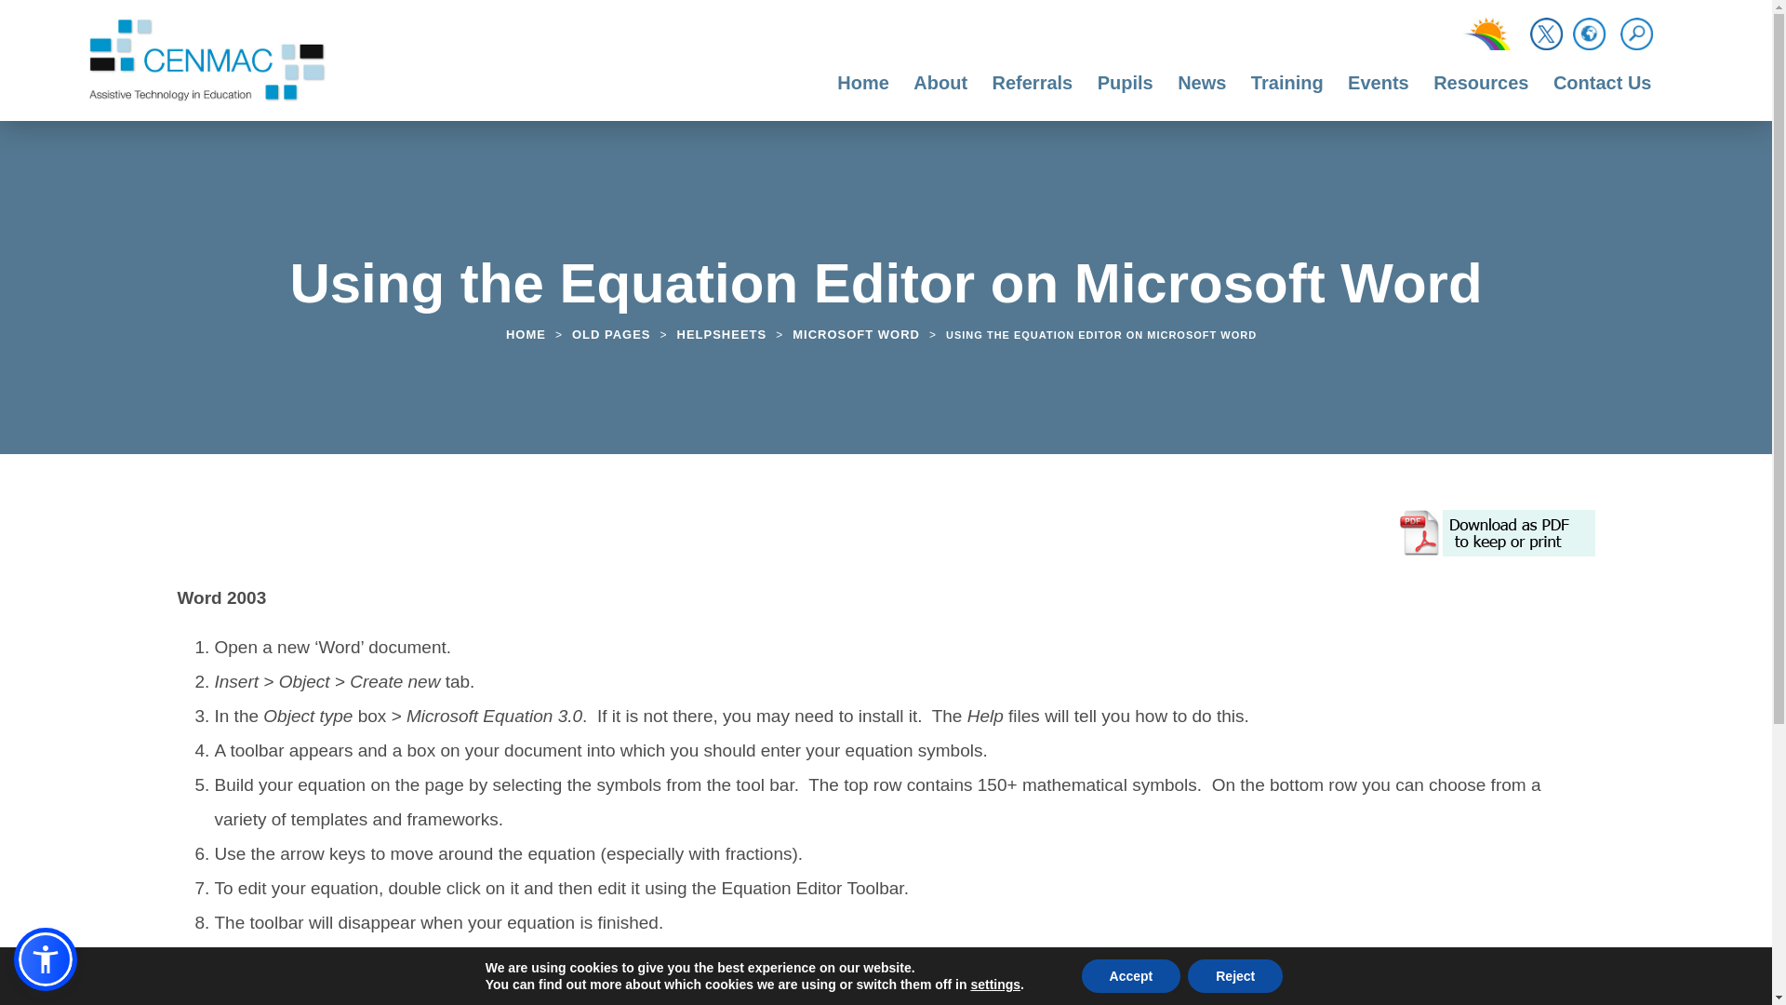 Image resolution: width=1786 pixels, height=1005 pixels. Describe the element at coordinates (1033, 92) in the screenshot. I see `Referrals` at that location.